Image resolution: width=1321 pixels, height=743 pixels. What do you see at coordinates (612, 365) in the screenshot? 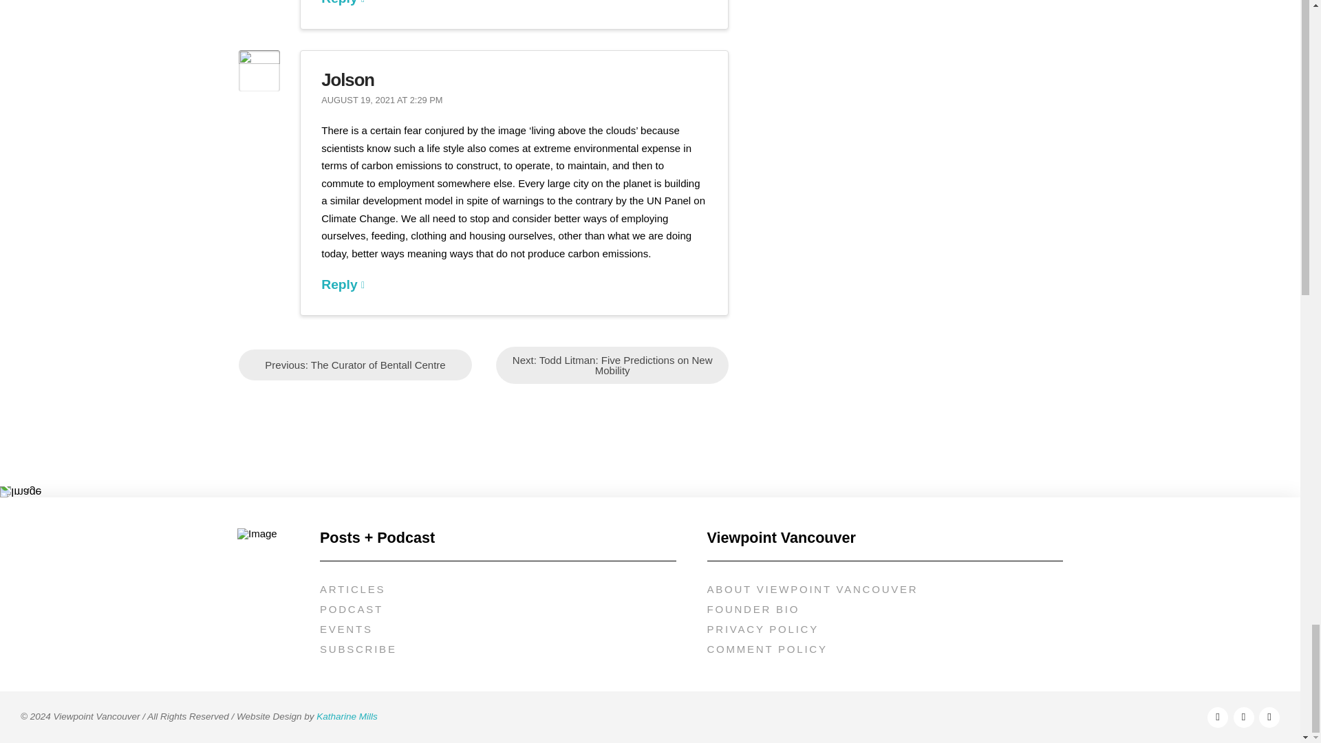
I see `Next: Todd Litman: Five Predictions on New Mobility` at bounding box center [612, 365].